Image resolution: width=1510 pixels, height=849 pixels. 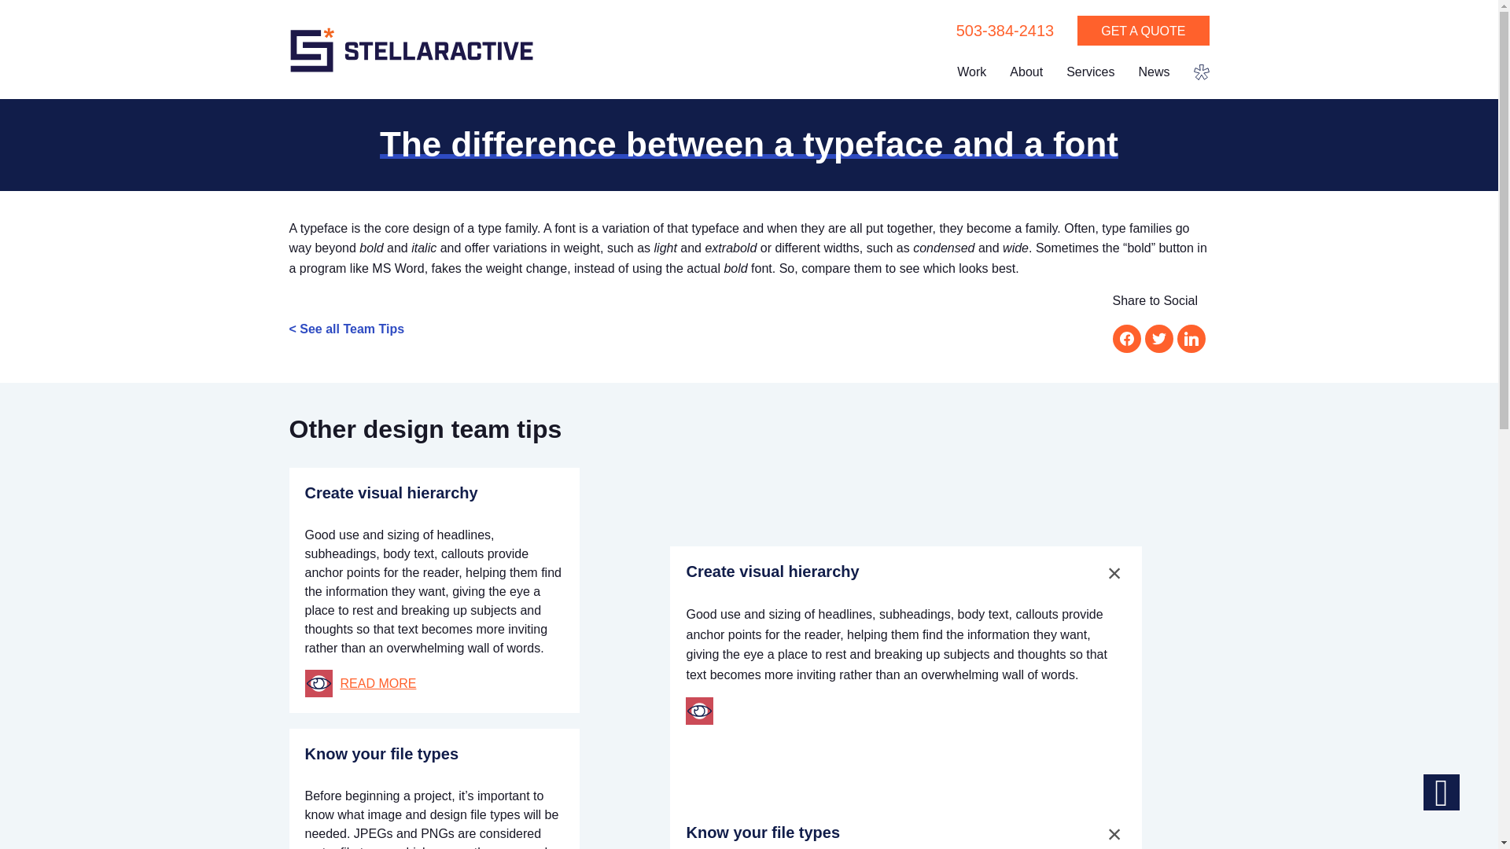 What do you see at coordinates (1144, 31) in the screenshot?
I see `GET A QUOTE` at bounding box center [1144, 31].